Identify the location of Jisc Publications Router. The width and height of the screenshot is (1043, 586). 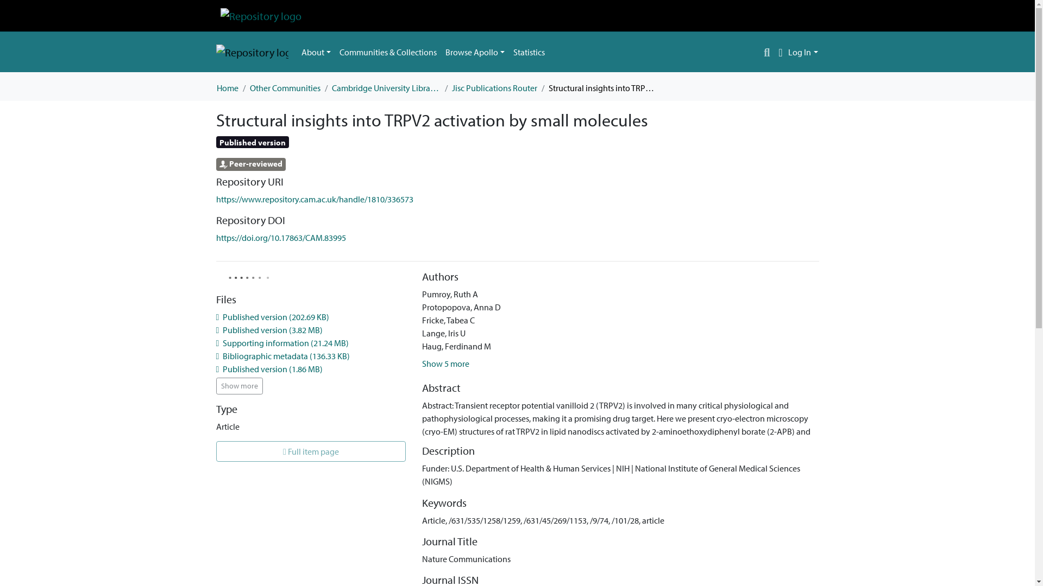
(494, 88).